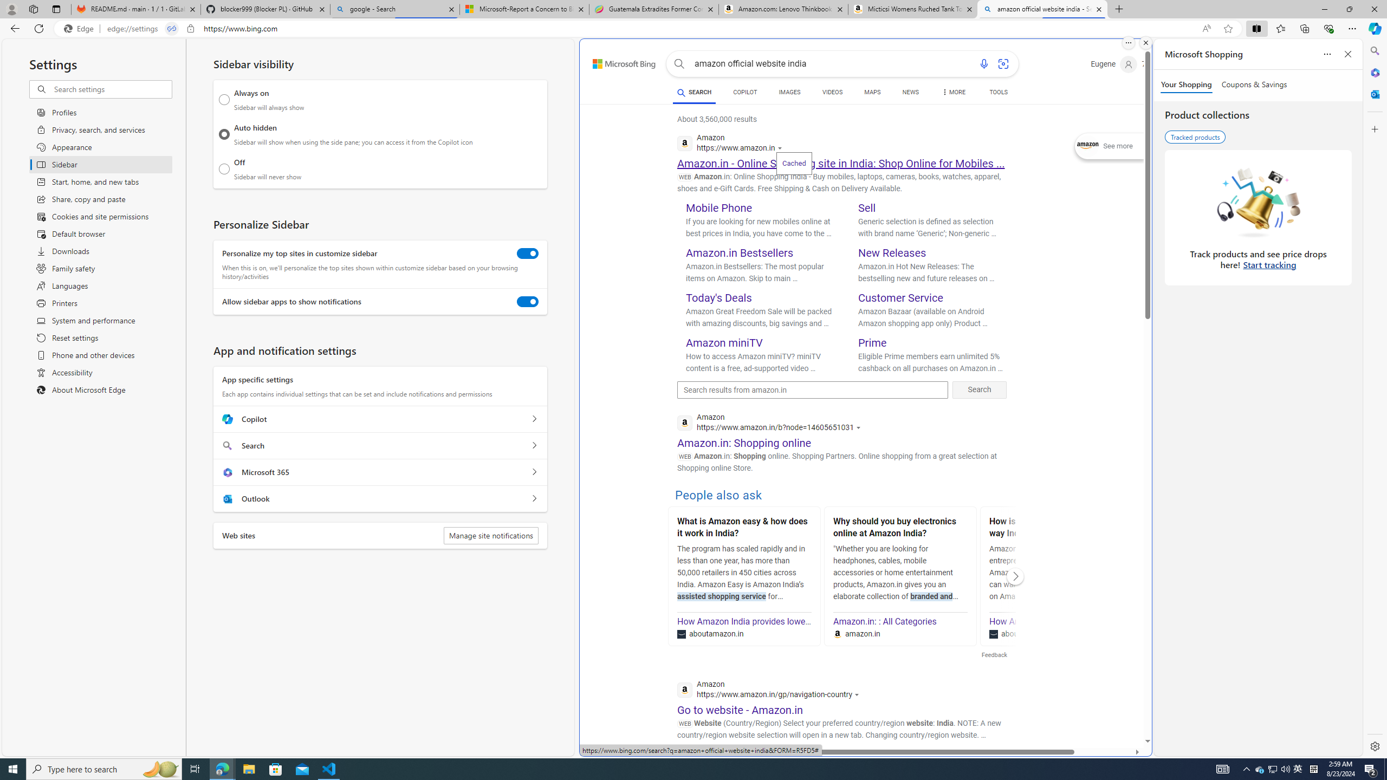 Image resolution: width=1387 pixels, height=780 pixels. What do you see at coordinates (491, 536) in the screenshot?
I see `Manage site notifications` at bounding box center [491, 536].